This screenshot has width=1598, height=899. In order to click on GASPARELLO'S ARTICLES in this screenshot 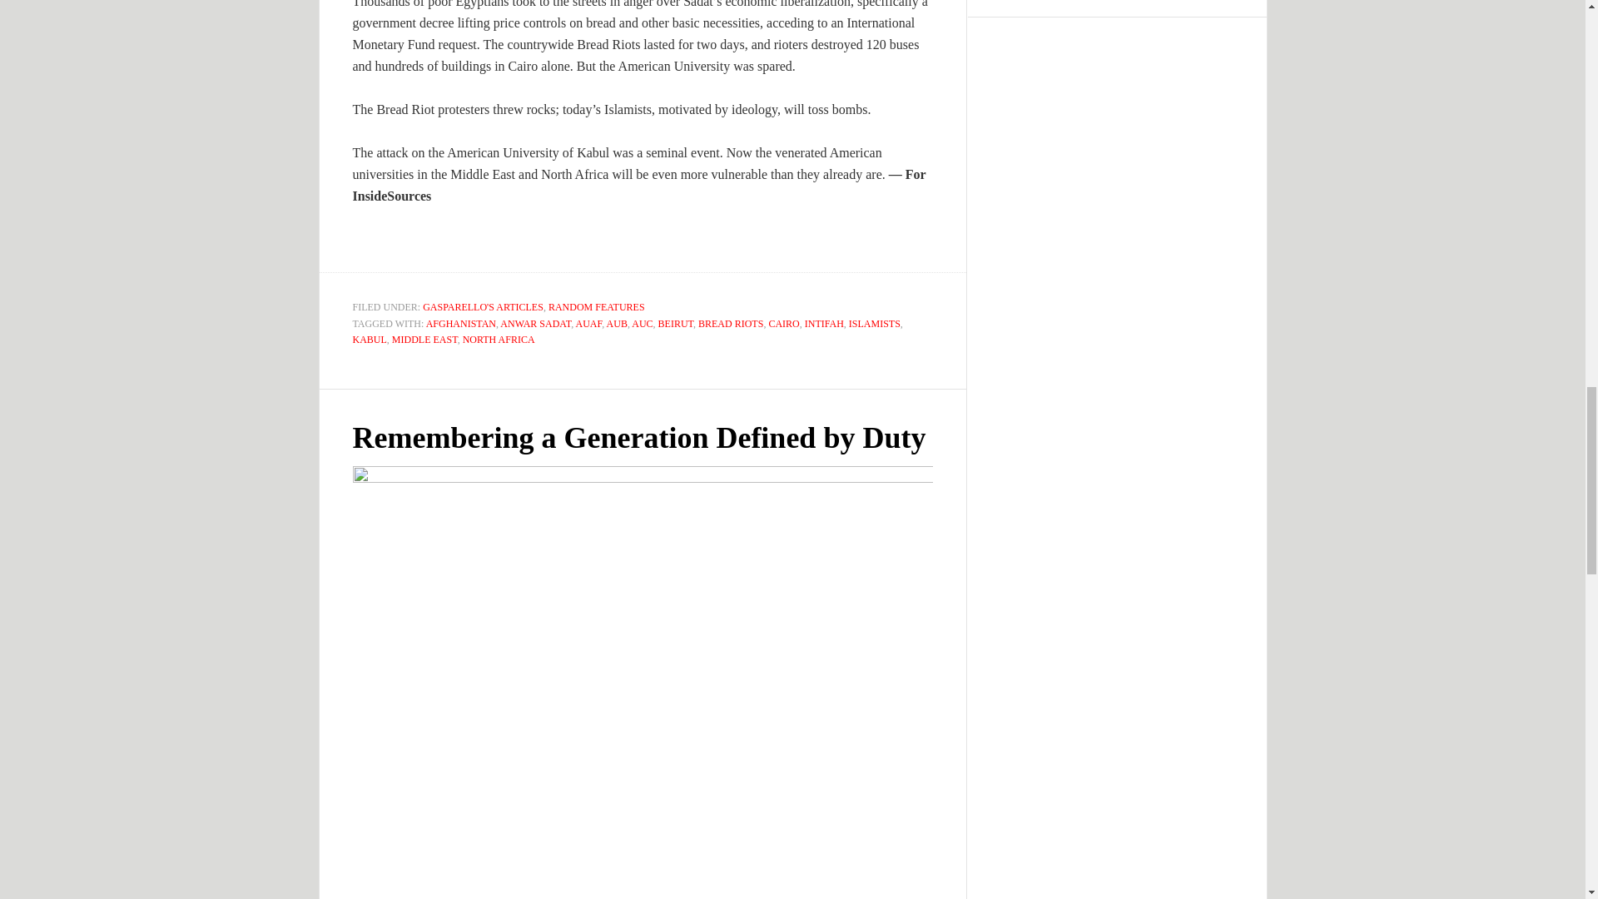, I will do `click(483, 306)`.